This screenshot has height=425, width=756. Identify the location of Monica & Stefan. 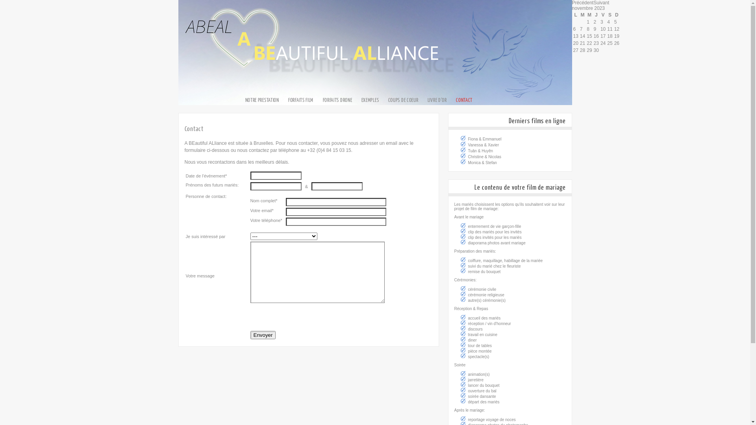
(482, 163).